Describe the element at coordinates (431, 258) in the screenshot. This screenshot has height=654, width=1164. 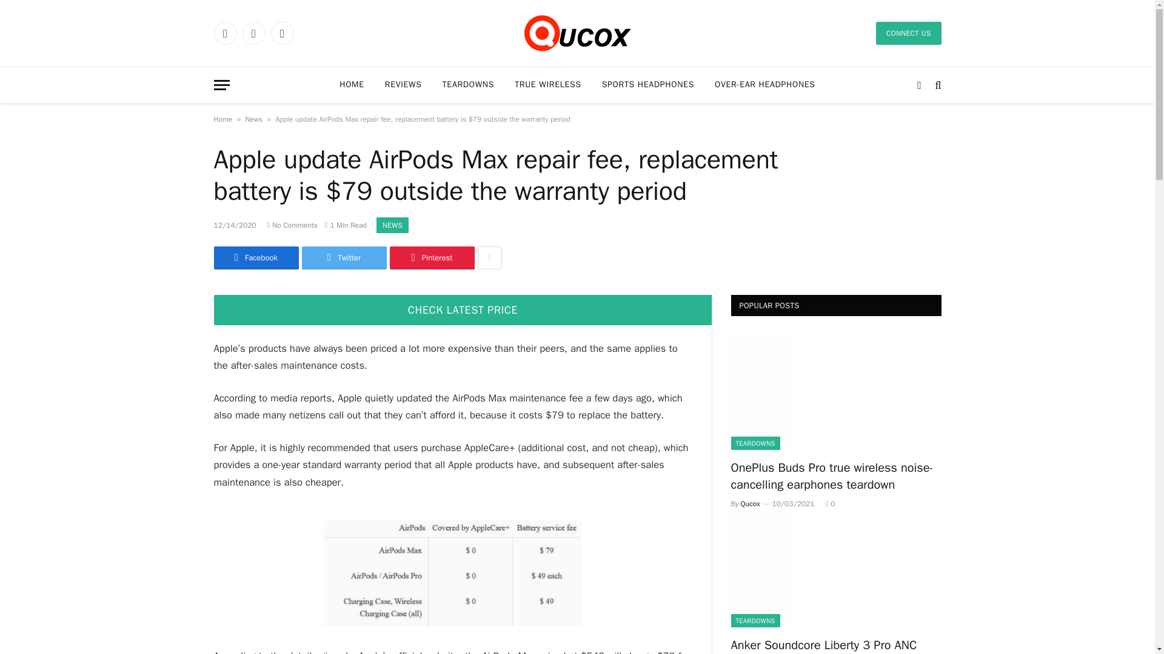
I see `Pinterest` at that location.